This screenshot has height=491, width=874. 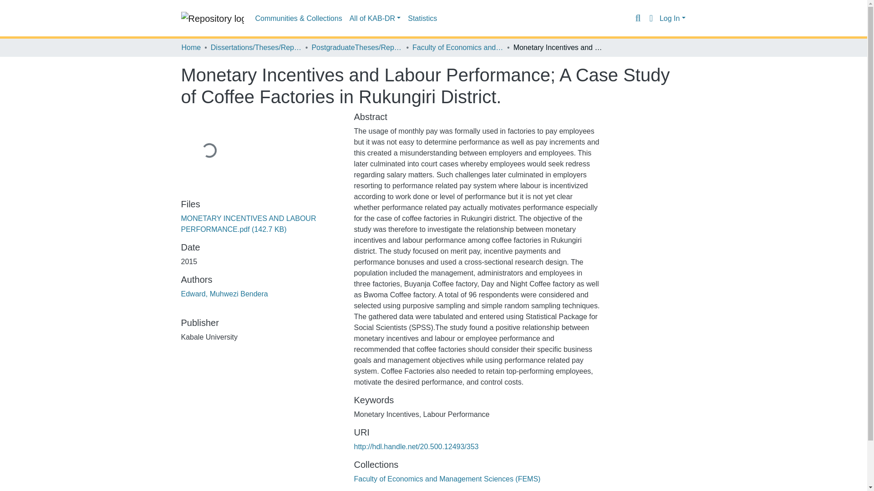 I want to click on Log In, so click(x=672, y=18).